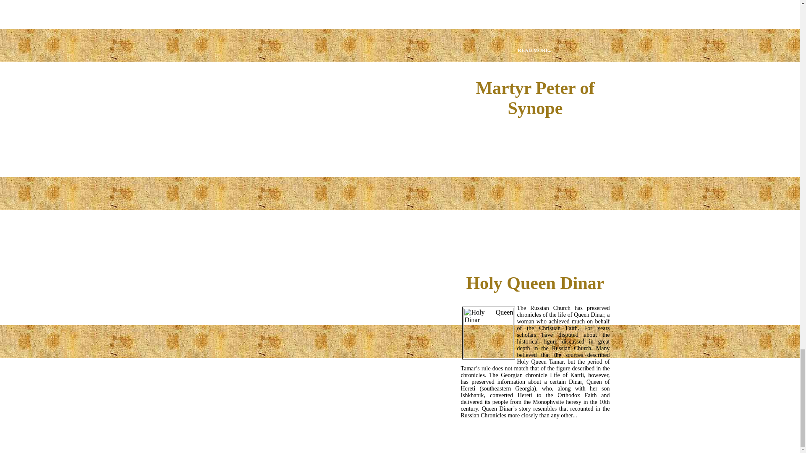 The height and width of the screenshot is (453, 806). What do you see at coordinates (535, 51) in the screenshot?
I see `READ MORE...` at bounding box center [535, 51].